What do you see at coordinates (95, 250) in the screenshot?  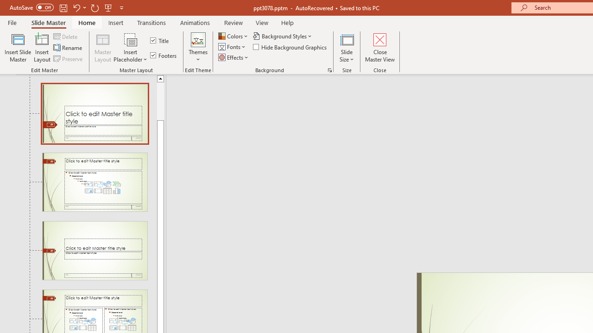 I see `Slide Section Header Layout: used by no slides` at bounding box center [95, 250].